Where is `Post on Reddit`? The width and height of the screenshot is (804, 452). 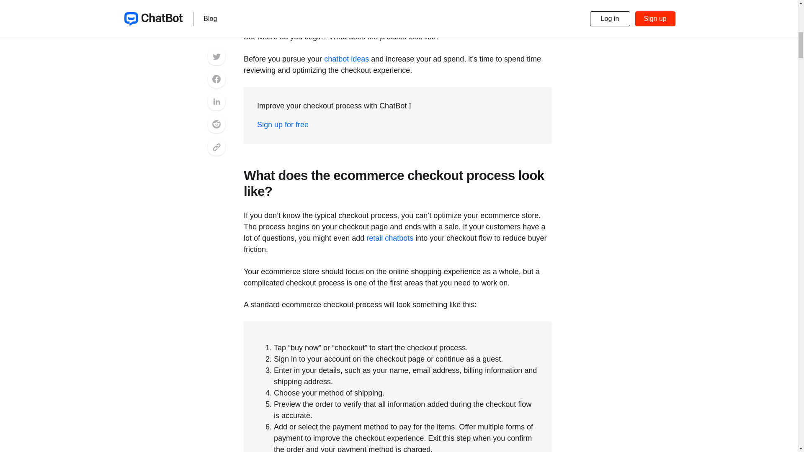
Post on Reddit is located at coordinates (216, 38).